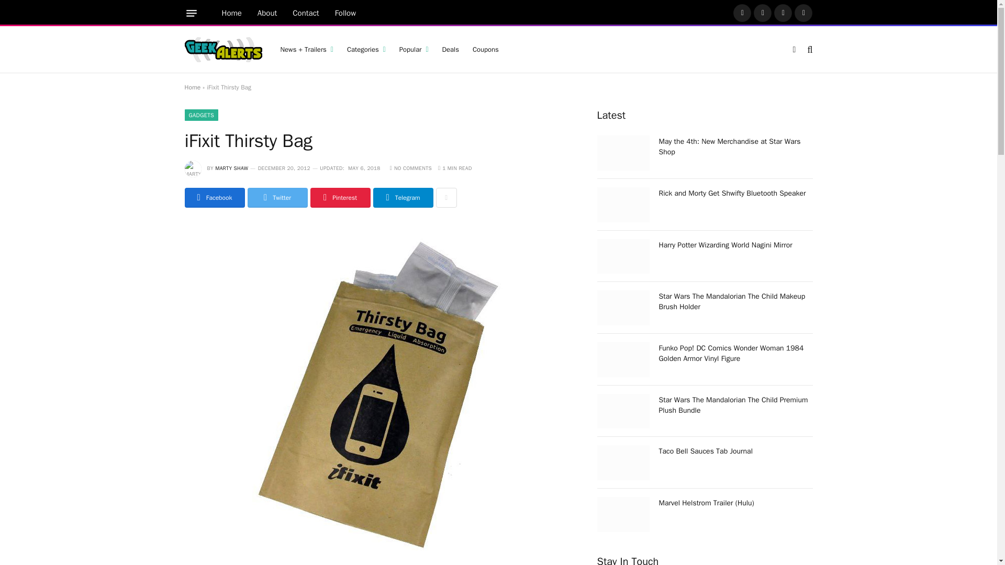 This screenshot has width=1005, height=565. Describe the element at coordinates (306, 13) in the screenshot. I see `Contact` at that location.